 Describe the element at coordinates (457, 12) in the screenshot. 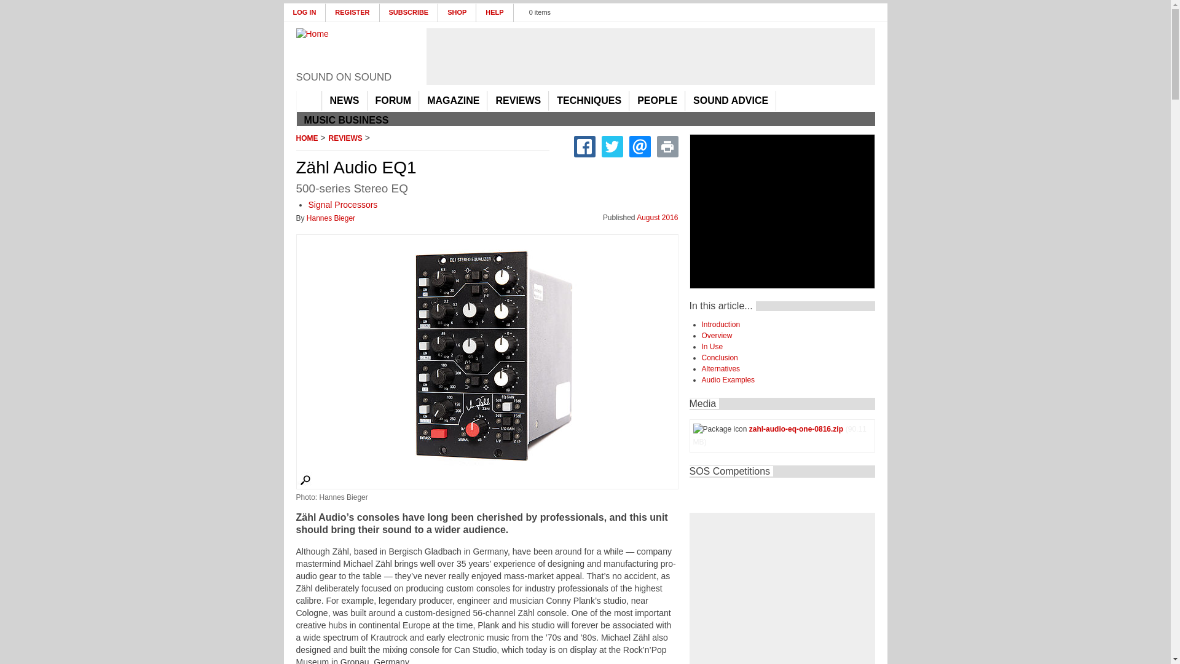

I see `SHOP` at that location.